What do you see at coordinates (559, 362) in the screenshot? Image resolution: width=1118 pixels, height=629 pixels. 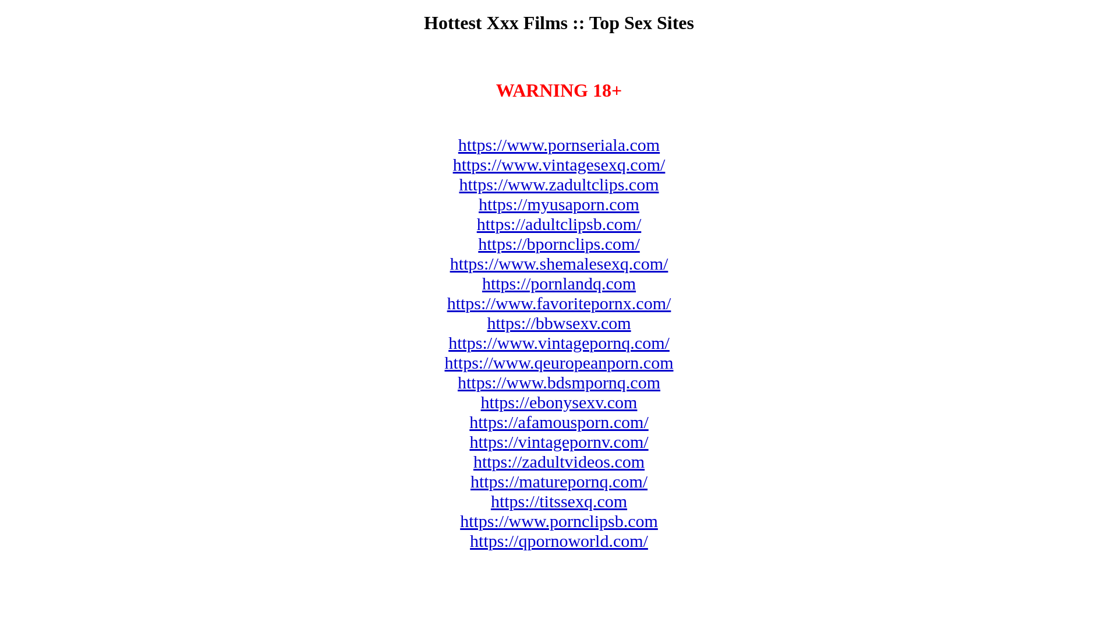 I see `https://www.qeuropeanporn.com` at bounding box center [559, 362].